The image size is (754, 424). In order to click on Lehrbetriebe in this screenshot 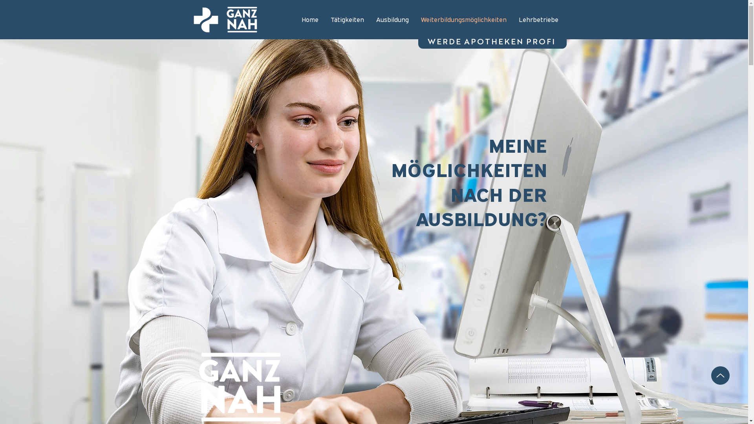, I will do `click(539, 20)`.